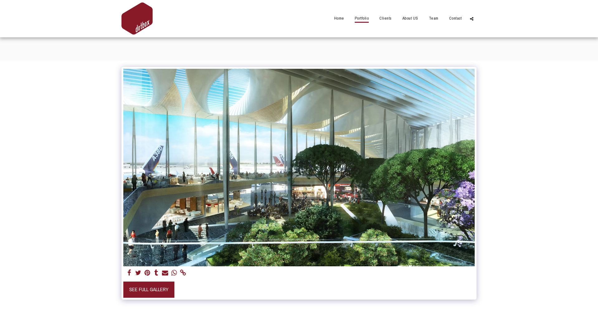 This screenshot has width=598, height=336. What do you see at coordinates (147, 273) in the screenshot?
I see `Pin it` at bounding box center [147, 273].